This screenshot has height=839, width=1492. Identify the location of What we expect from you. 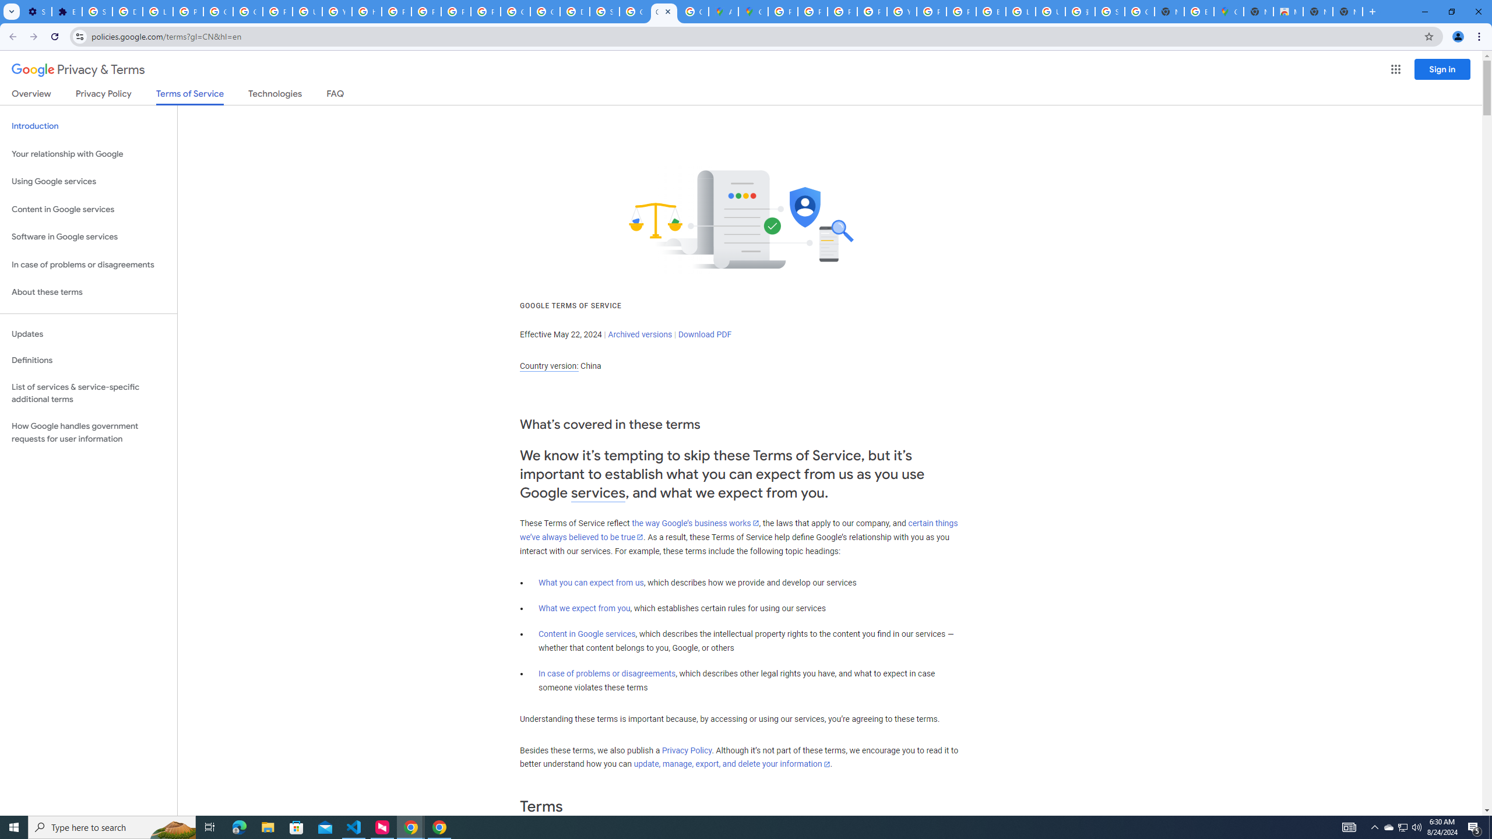
(585, 608).